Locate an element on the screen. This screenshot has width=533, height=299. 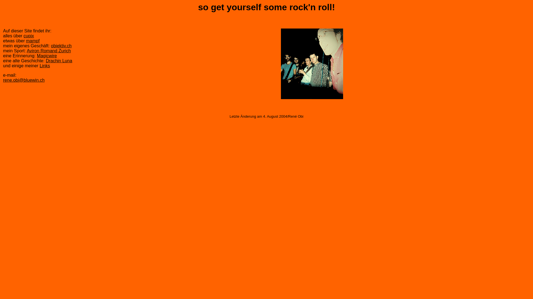
rene.obi@bluewin.ch is located at coordinates (24, 80).